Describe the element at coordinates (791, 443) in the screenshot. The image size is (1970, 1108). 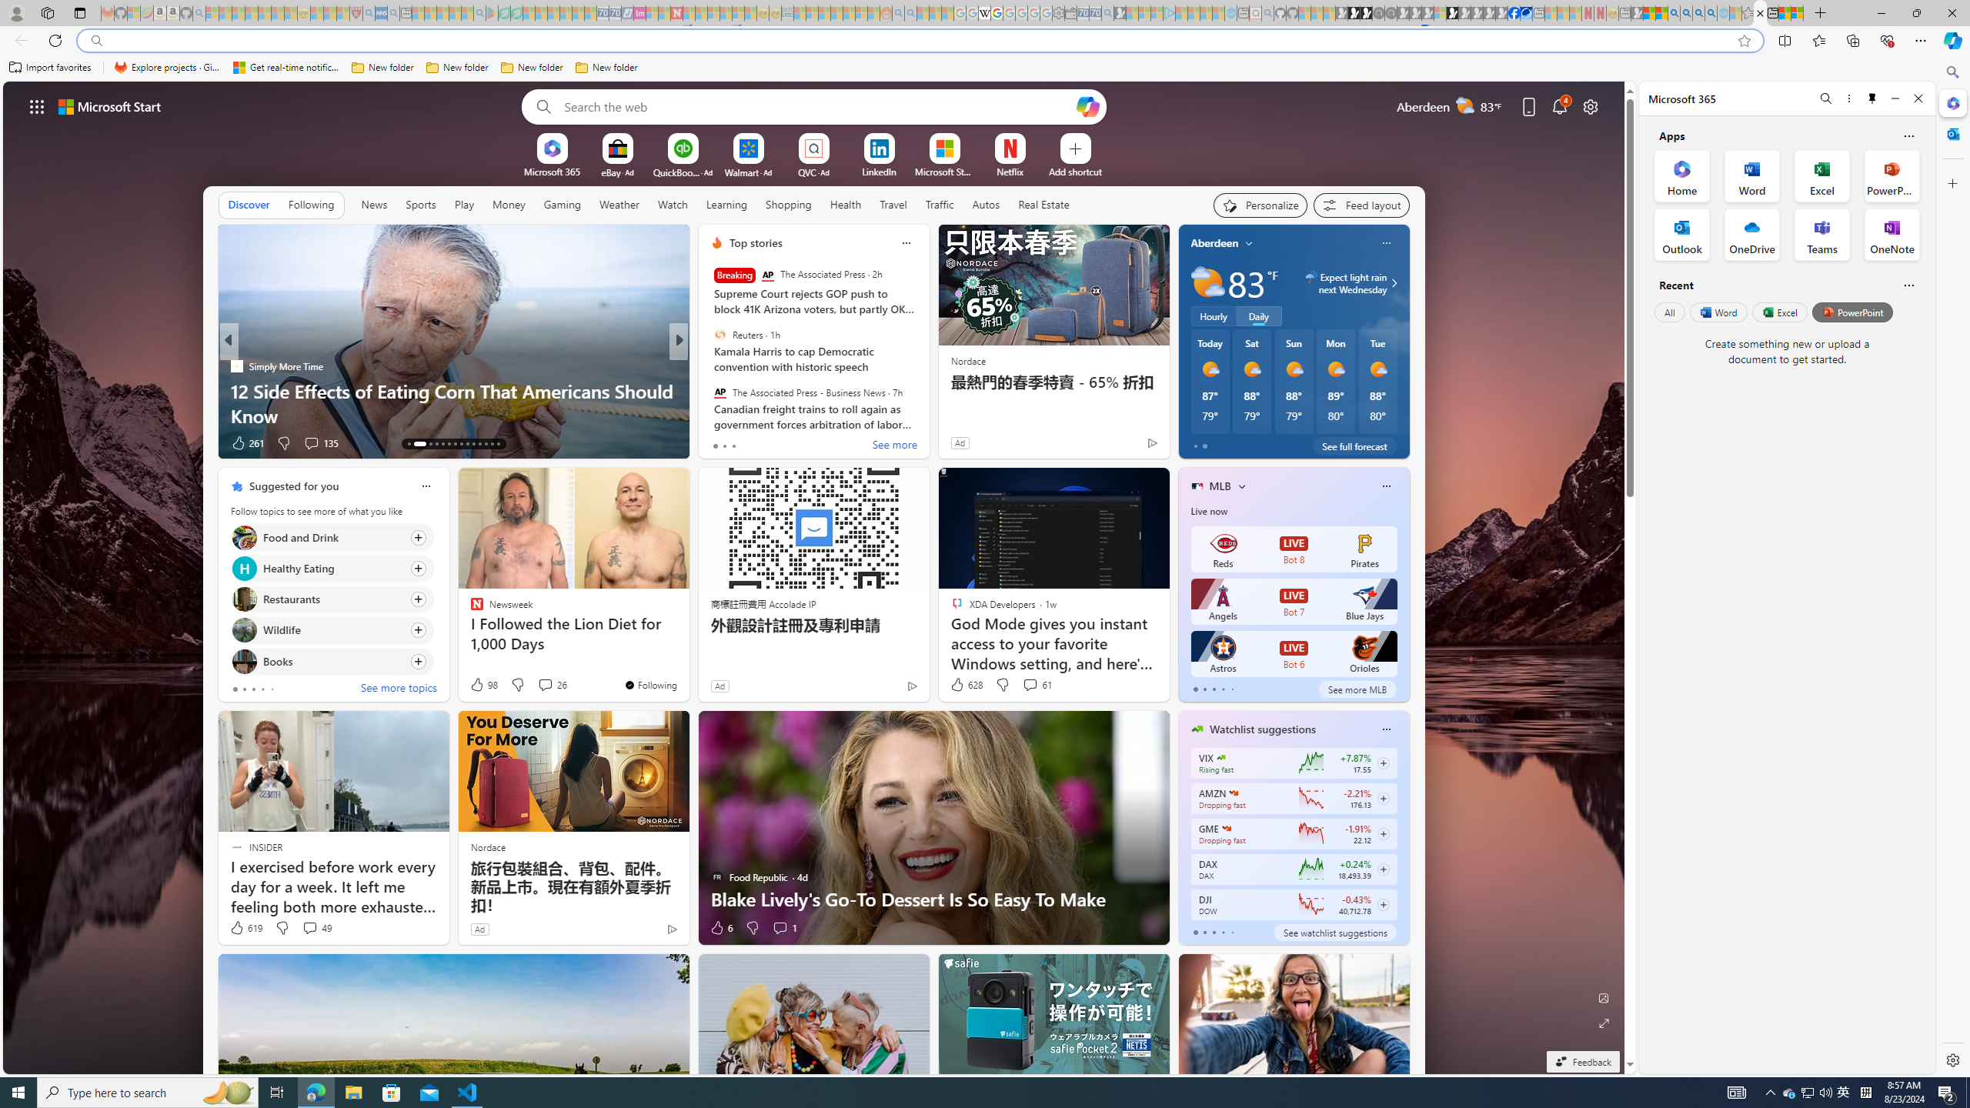
I see `View comments 81 Comment` at that location.